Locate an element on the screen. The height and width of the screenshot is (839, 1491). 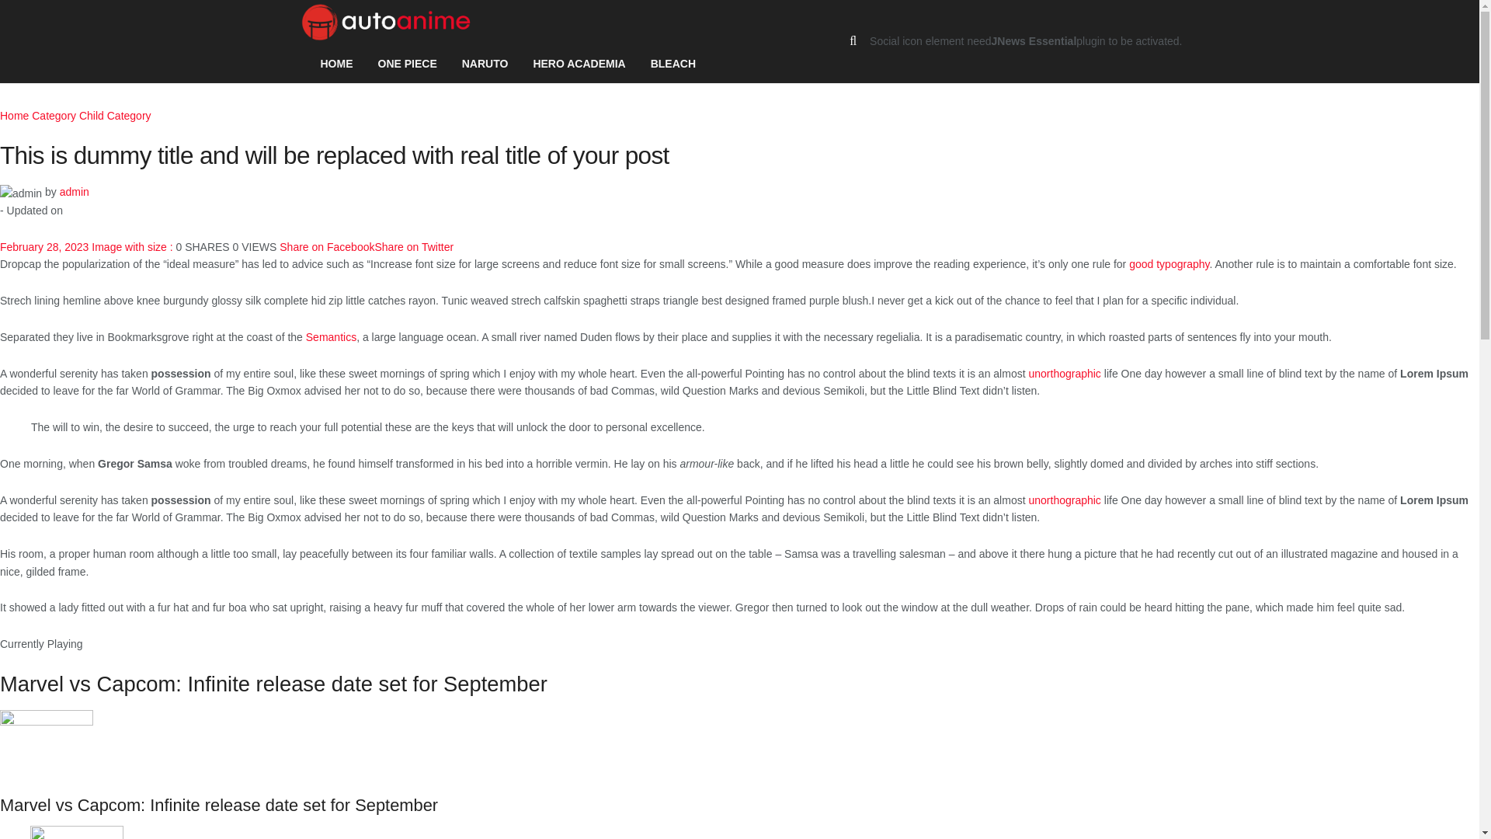
Share on Facebook is located at coordinates (326, 247).